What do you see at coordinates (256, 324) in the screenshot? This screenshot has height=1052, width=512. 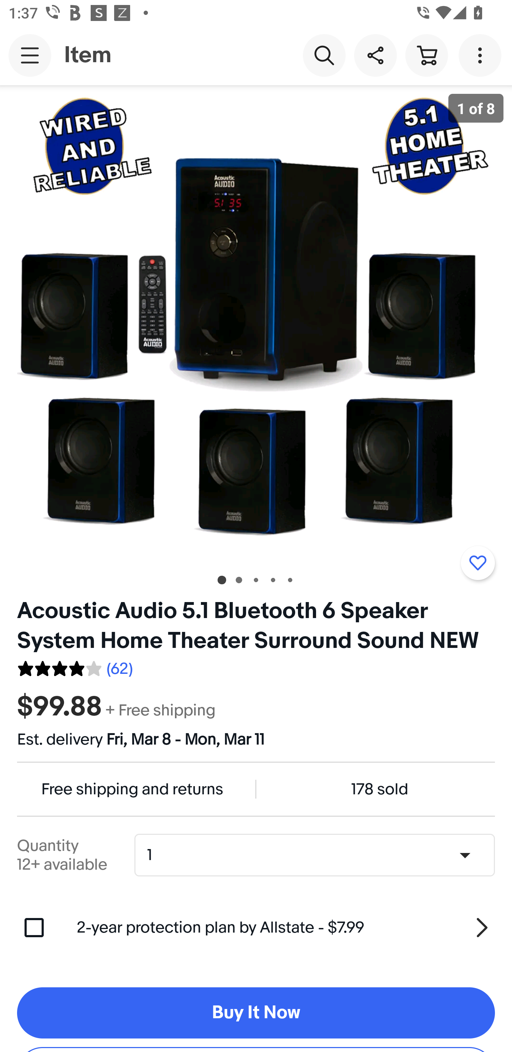 I see `Item image 1 of 8` at bounding box center [256, 324].